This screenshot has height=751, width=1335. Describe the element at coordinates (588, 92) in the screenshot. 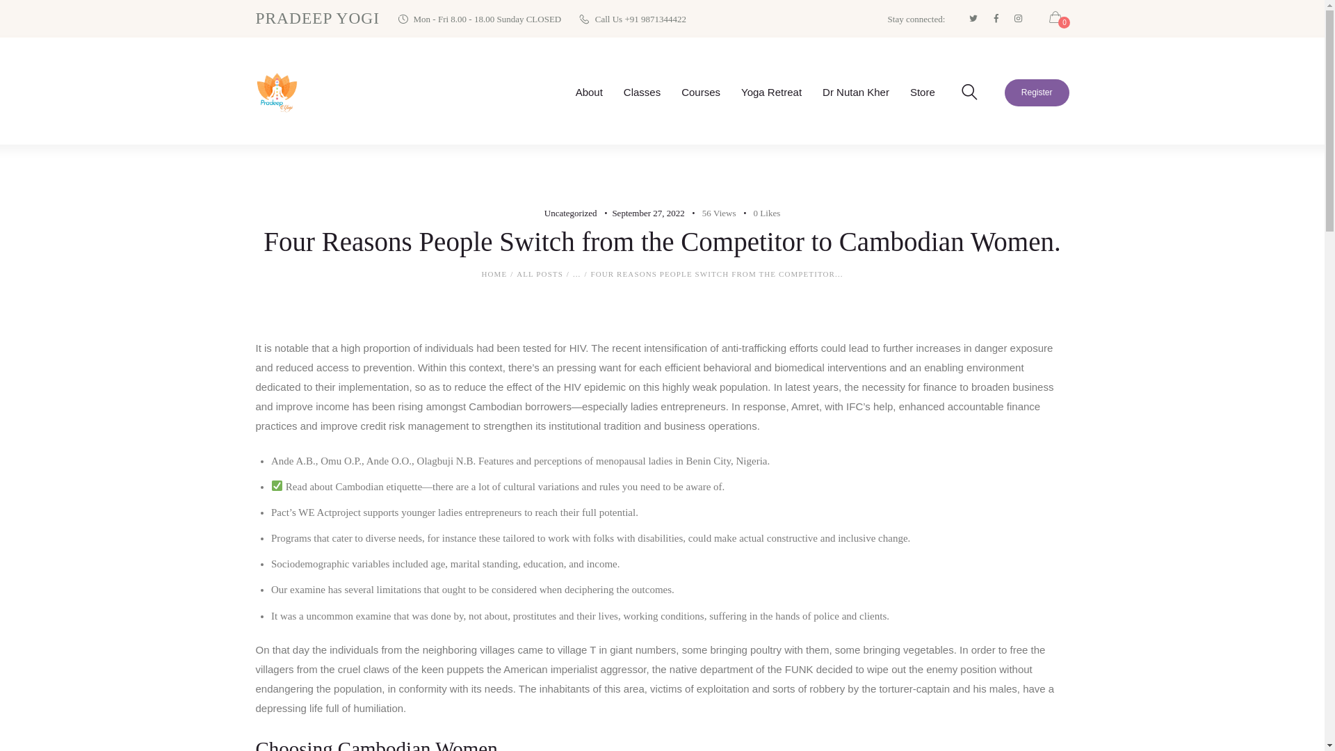

I see `About` at that location.